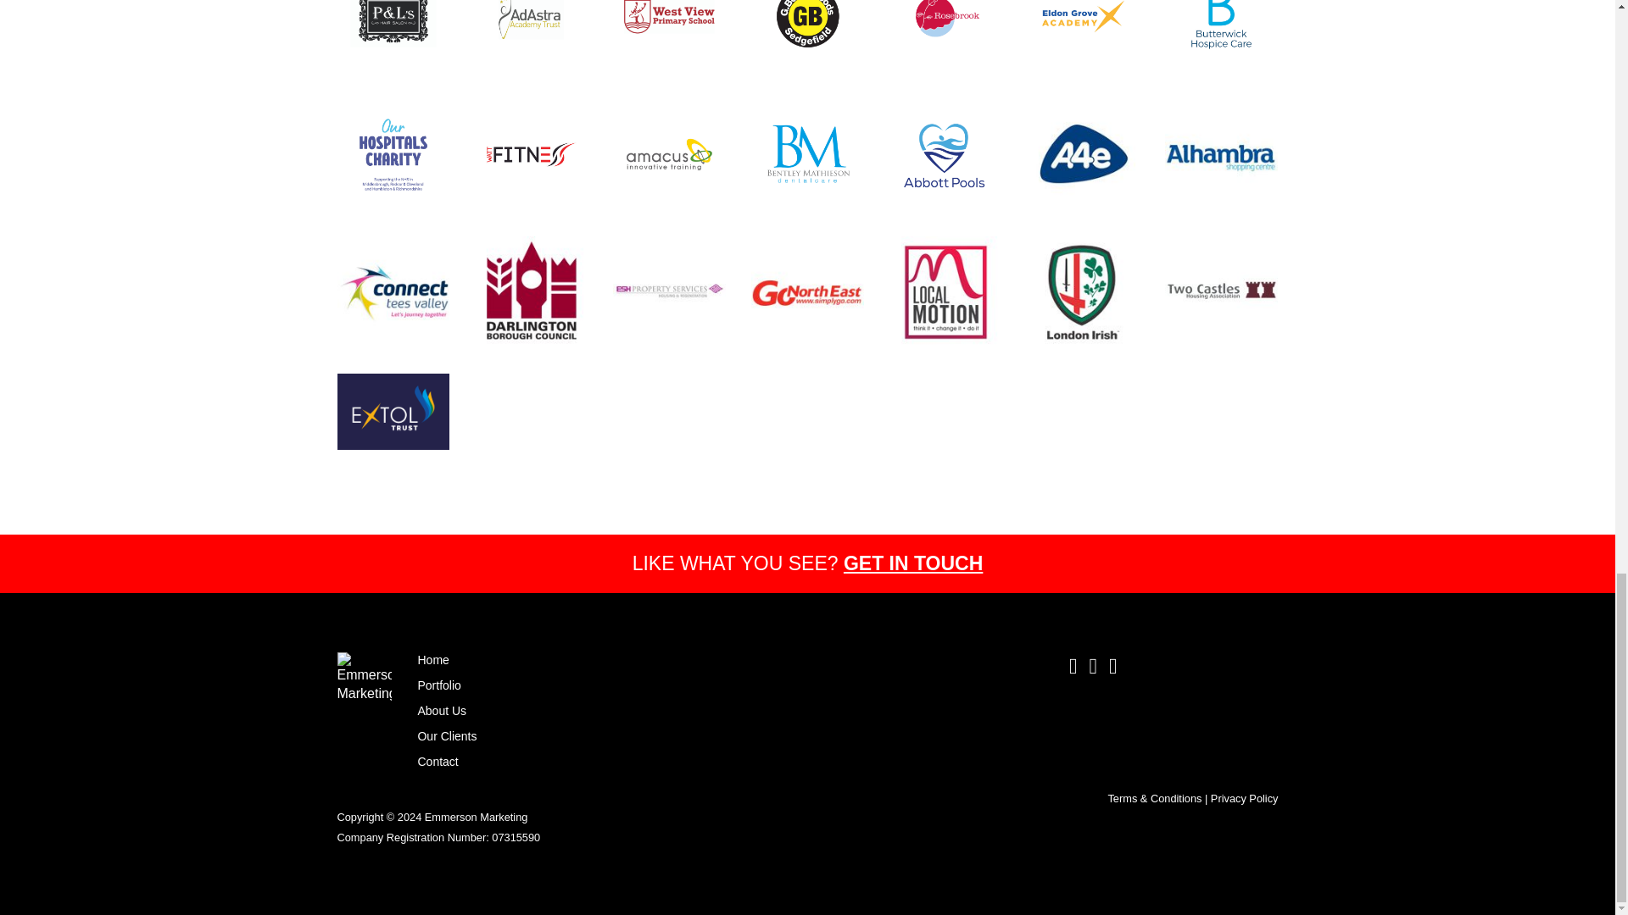 The height and width of the screenshot is (915, 1628). Describe the element at coordinates (432, 660) in the screenshot. I see `Home` at that location.